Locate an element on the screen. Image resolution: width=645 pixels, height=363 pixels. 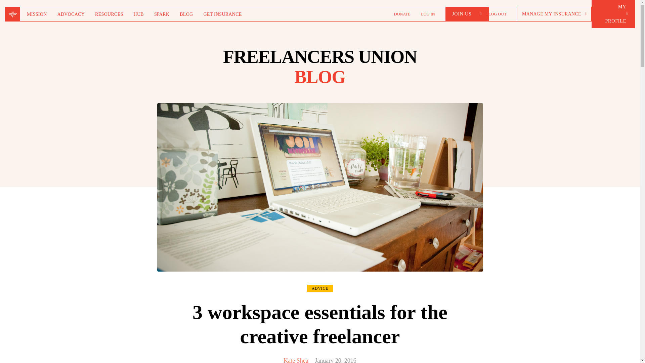
DONATE is located at coordinates (402, 14).